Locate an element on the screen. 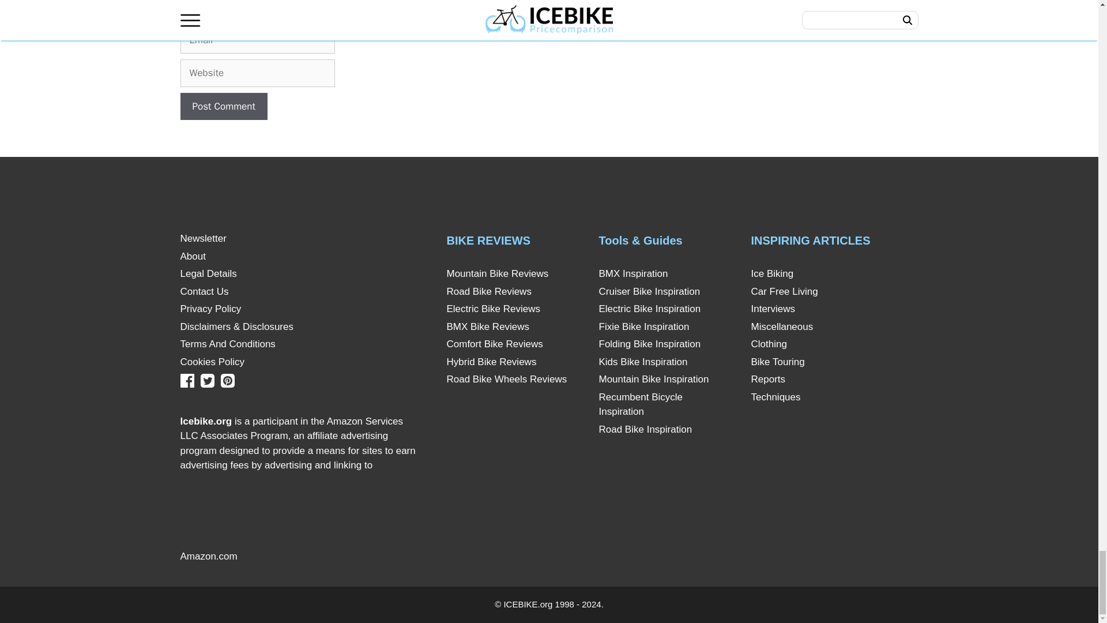  Post Comment is located at coordinates (223, 106).